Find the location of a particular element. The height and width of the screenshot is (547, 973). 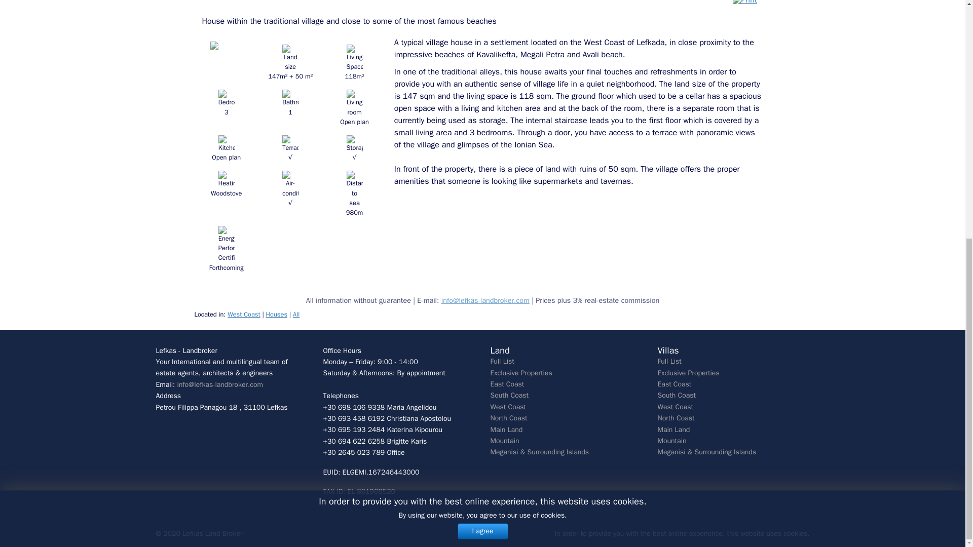

Terrace is located at coordinates (290, 149).